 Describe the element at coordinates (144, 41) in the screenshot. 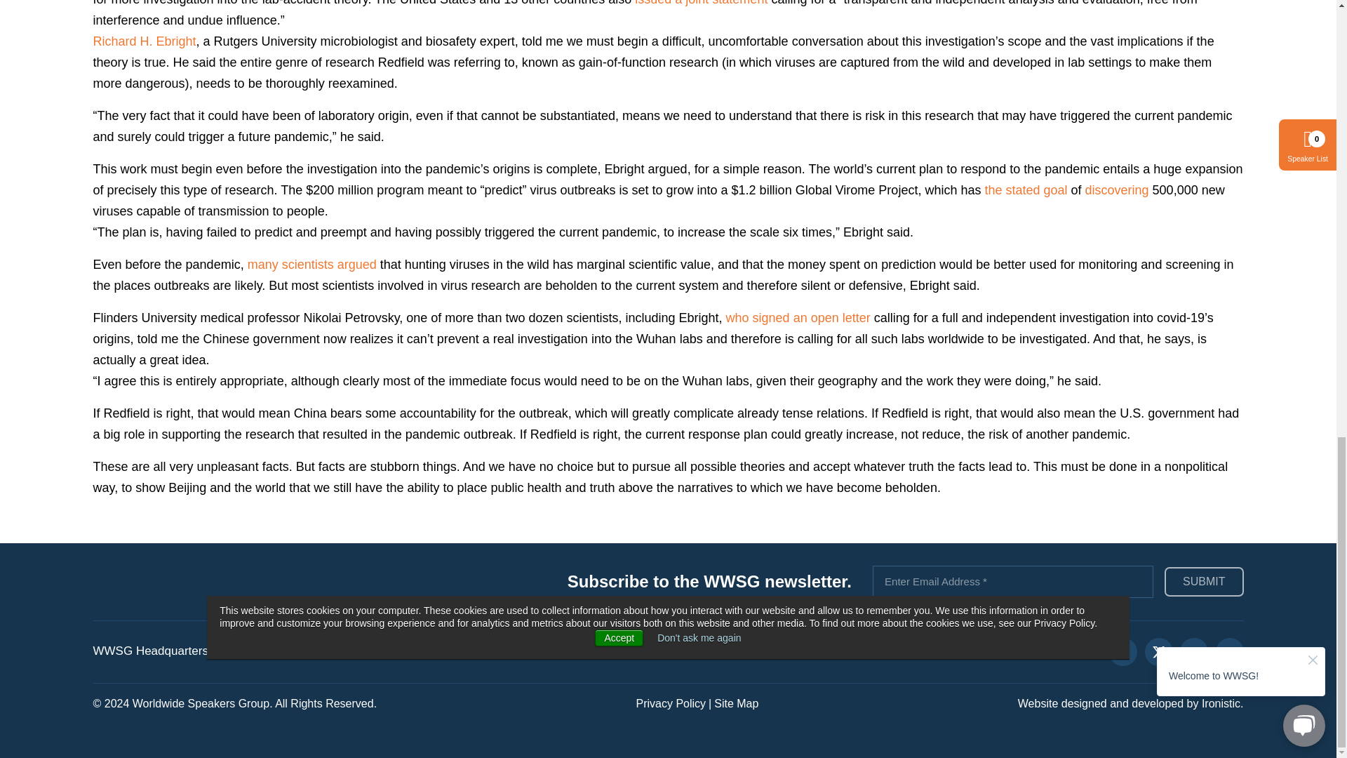

I see `www.waksman.rutgers.edu` at that location.